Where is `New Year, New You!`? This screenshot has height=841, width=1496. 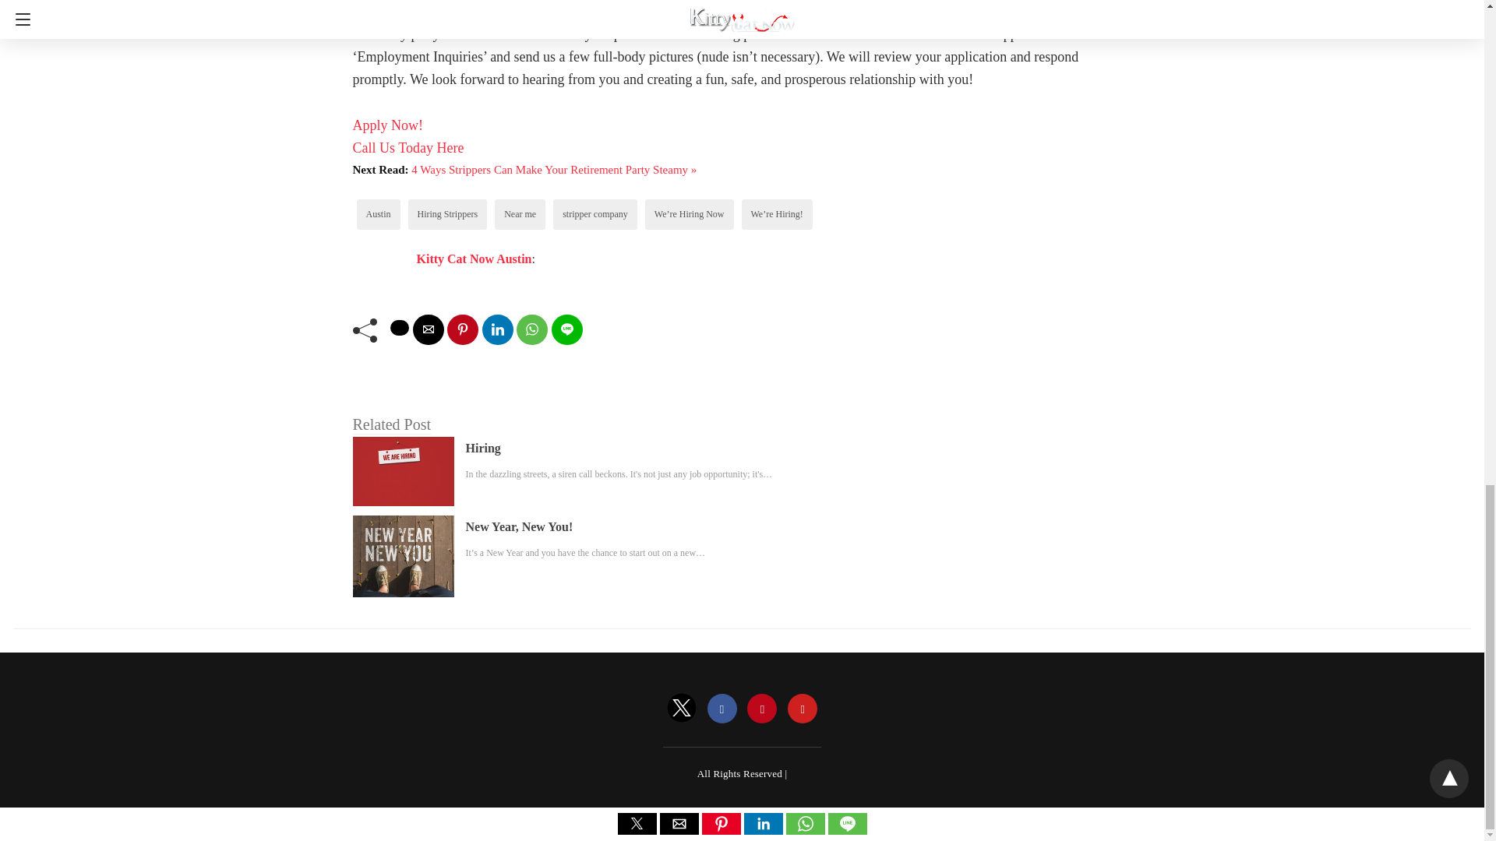 New Year, New You! is located at coordinates (519, 526).